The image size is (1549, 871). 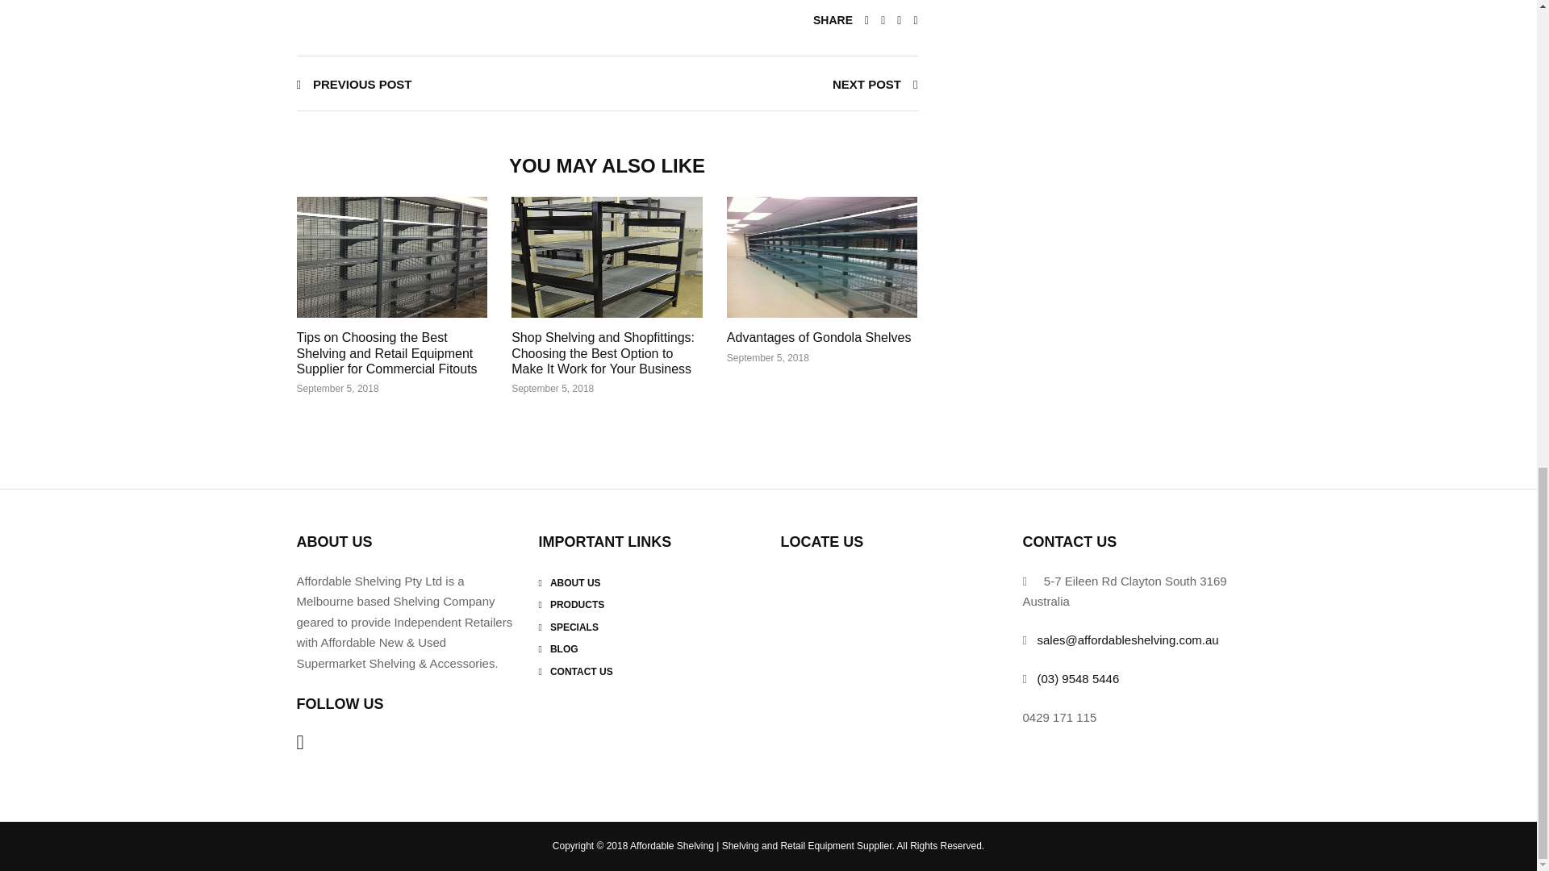 What do you see at coordinates (875, 84) in the screenshot?
I see `NEXT POST` at bounding box center [875, 84].